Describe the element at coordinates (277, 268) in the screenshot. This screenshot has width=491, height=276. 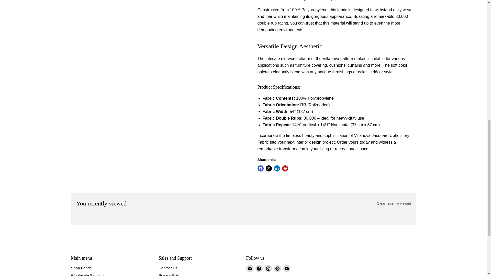
I see `Pinterest` at that location.